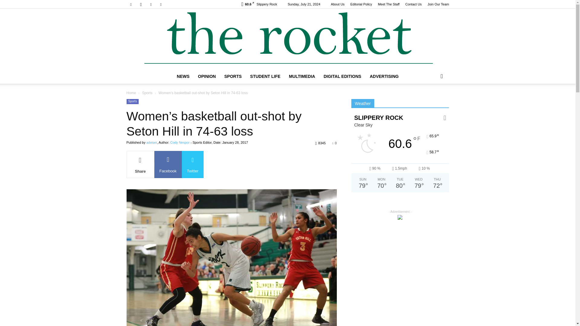 This screenshot has height=326, width=580. What do you see at coordinates (342, 76) in the screenshot?
I see `DIGITAL EDITIONS` at bounding box center [342, 76].